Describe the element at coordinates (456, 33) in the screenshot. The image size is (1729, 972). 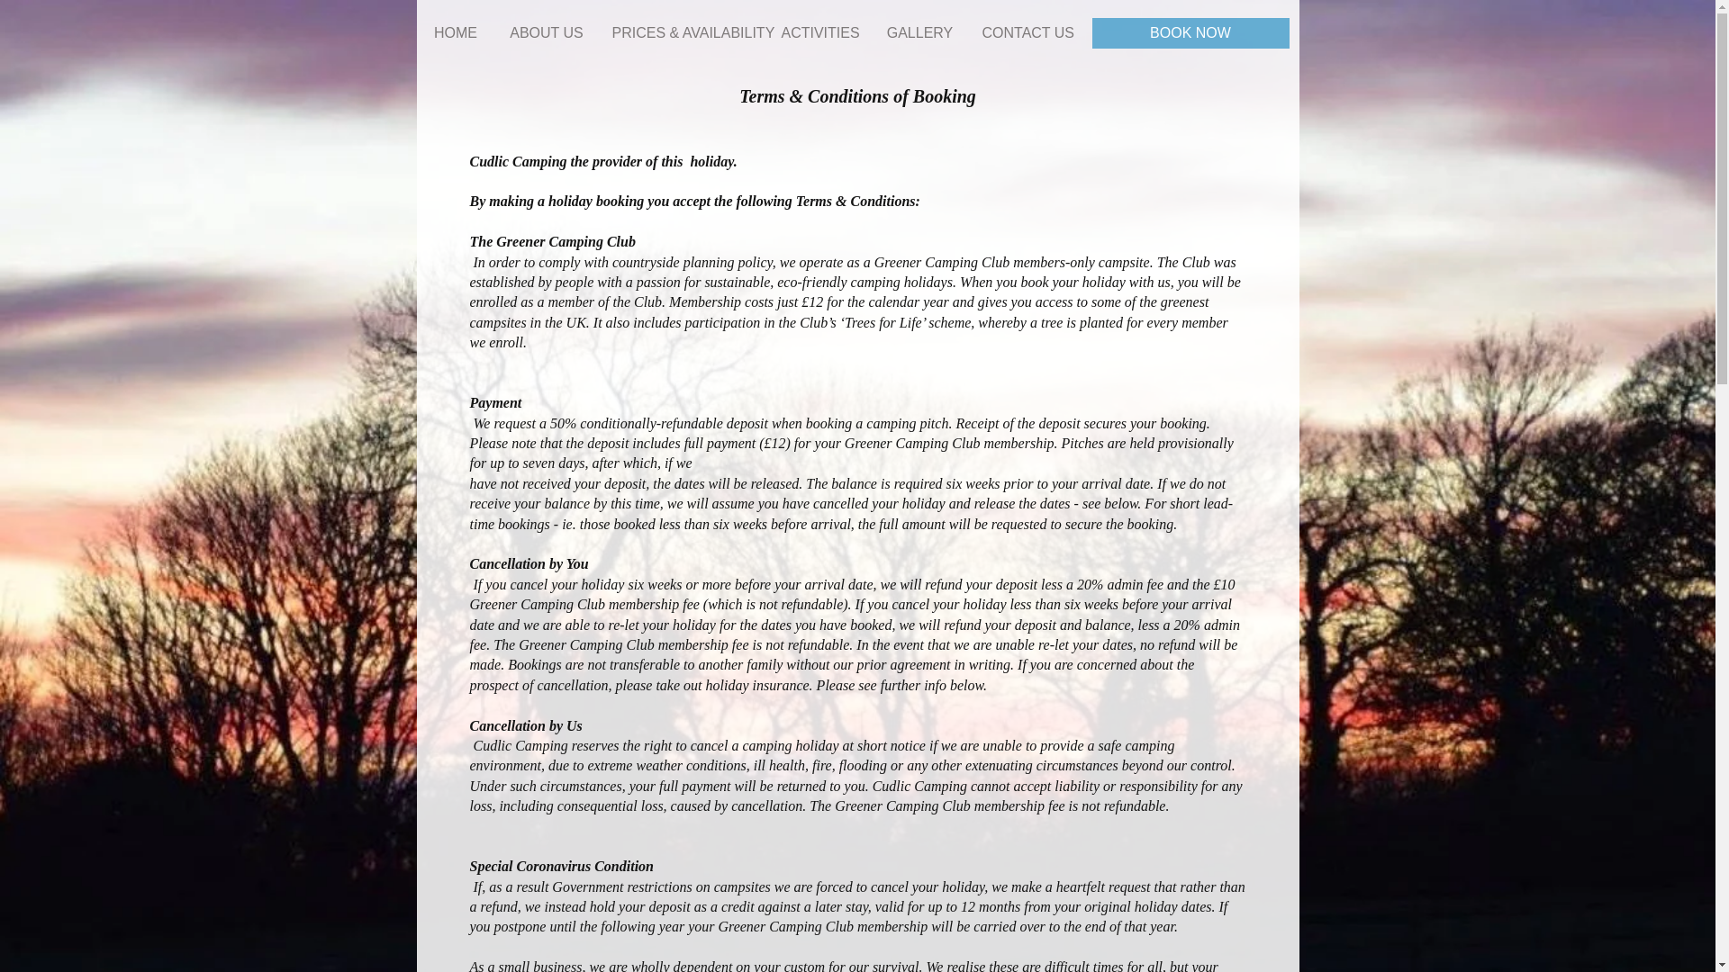
I see `HOME` at that location.